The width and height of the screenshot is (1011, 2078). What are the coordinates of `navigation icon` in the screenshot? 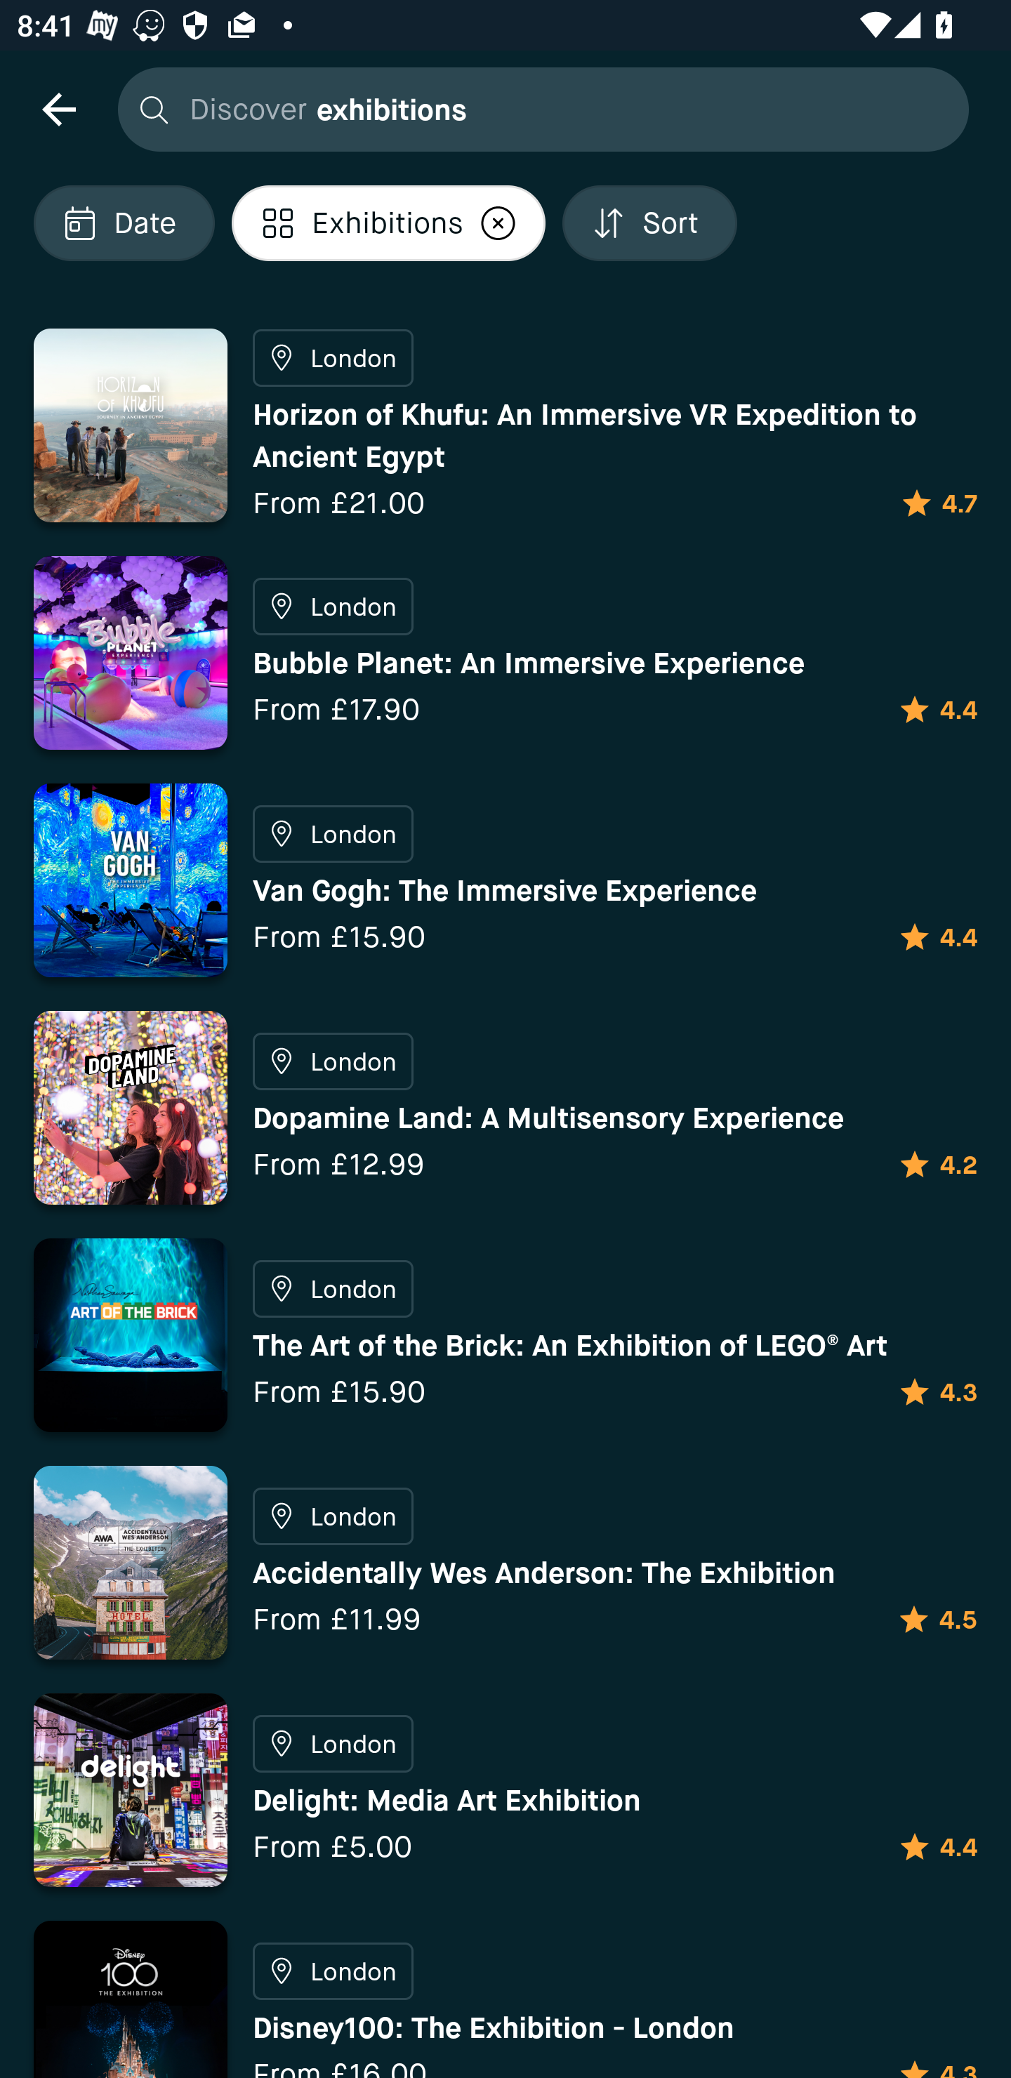 It's located at (58, 108).